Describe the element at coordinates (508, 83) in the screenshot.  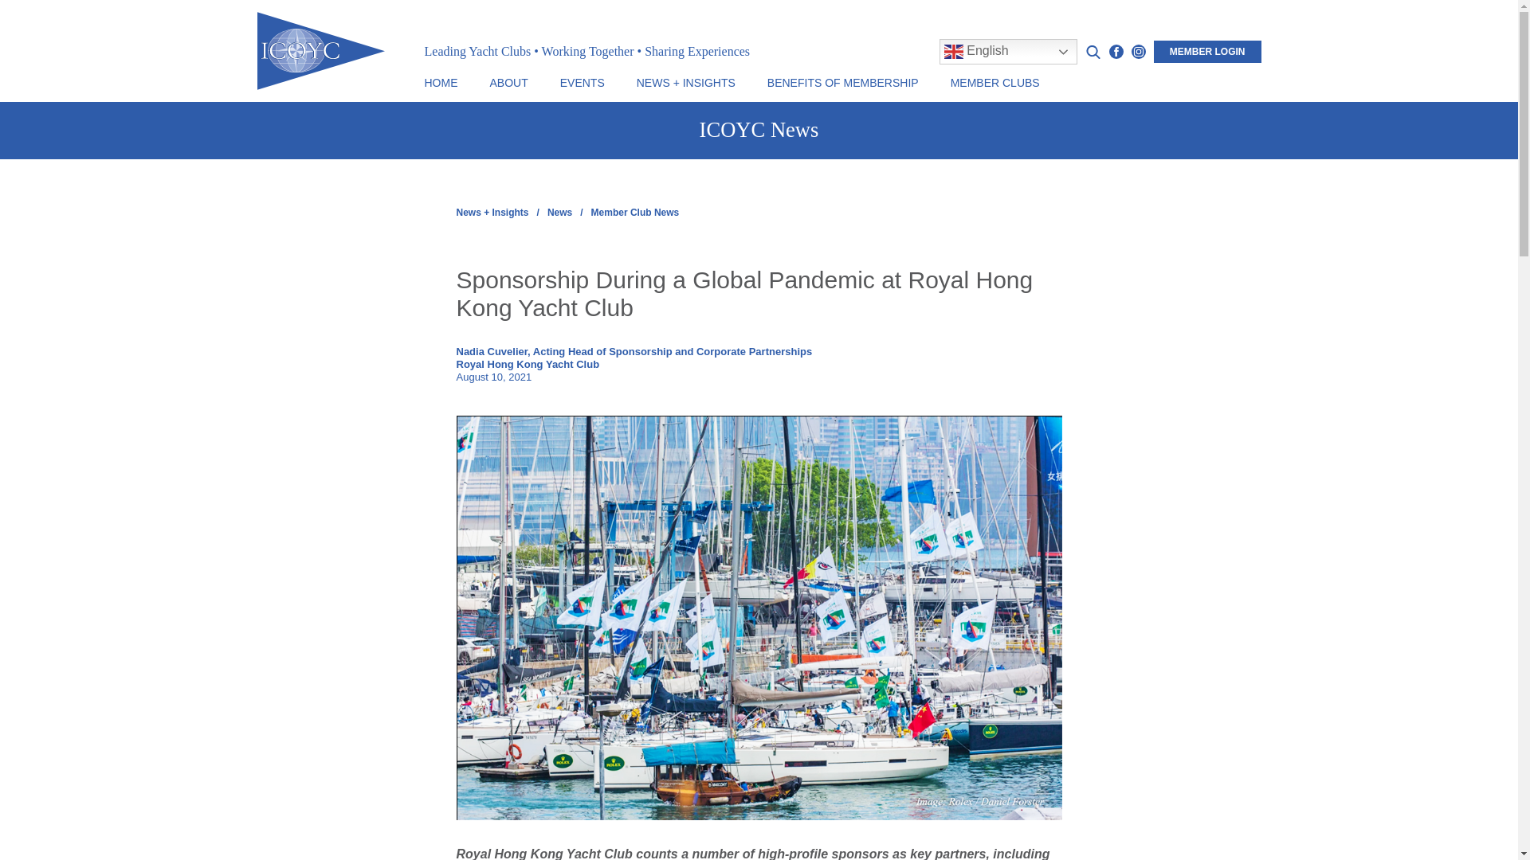
I see `ABOUT` at that location.